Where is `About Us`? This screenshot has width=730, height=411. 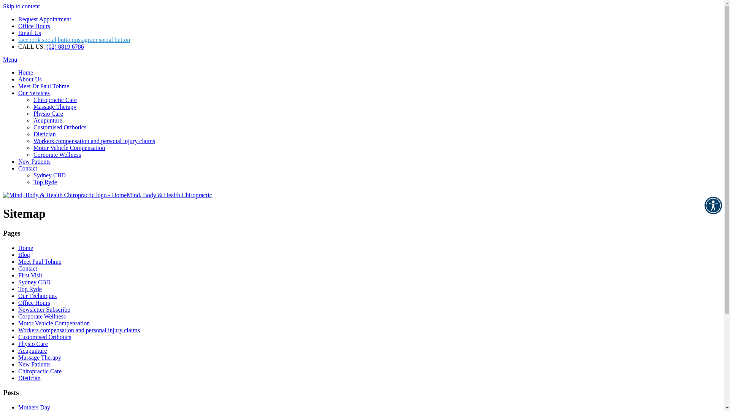
About Us is located at coordinates (30, 79).